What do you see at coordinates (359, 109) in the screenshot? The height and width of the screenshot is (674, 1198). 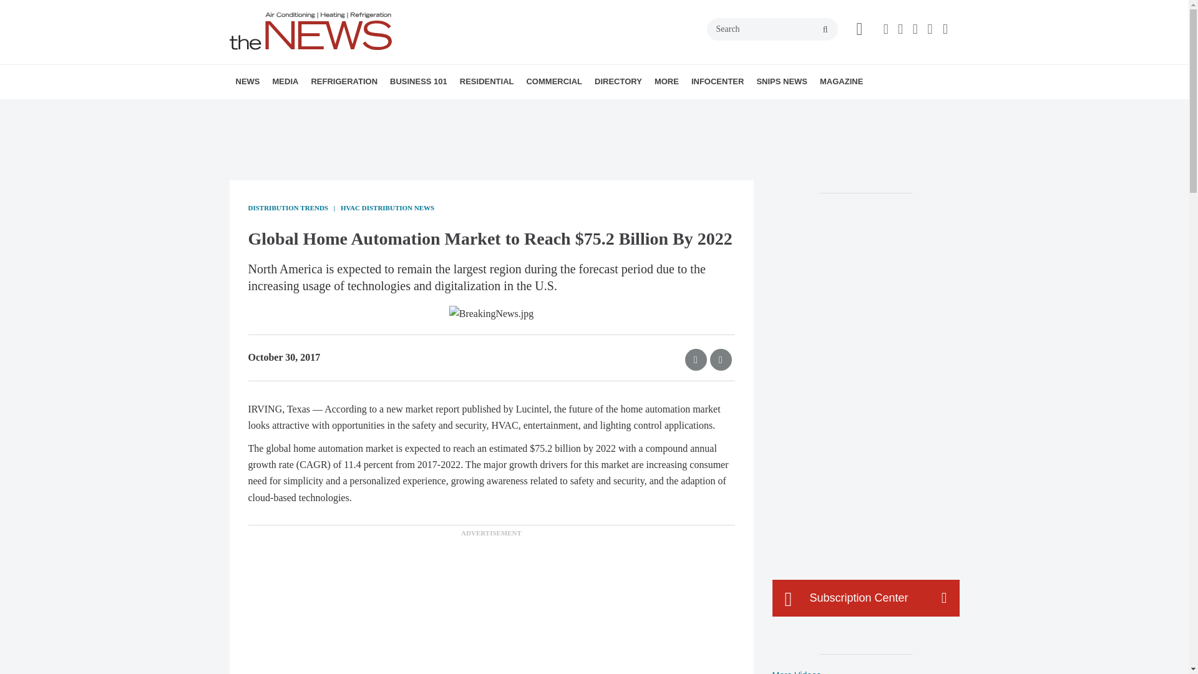 I see `WEBINARS` at bounding box center [359, 109].